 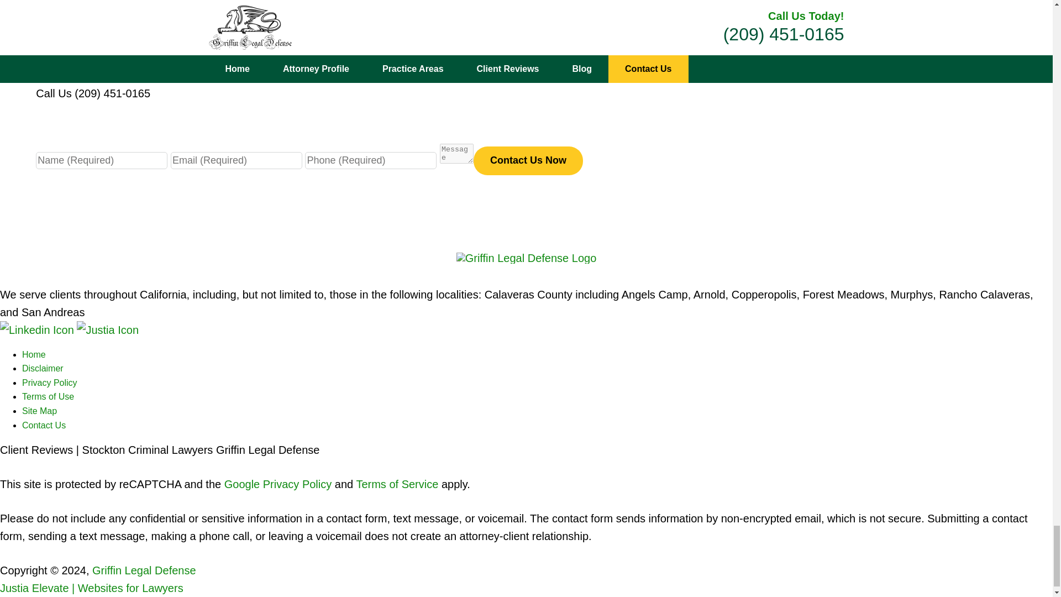 I want to click on Terms of Service, so click(x=397, y=484).